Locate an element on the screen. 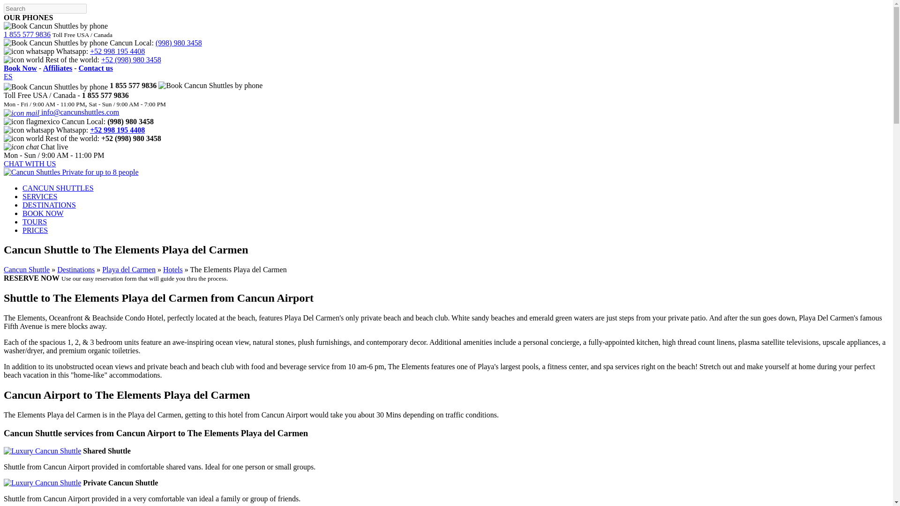  SERVICES is located at coordinates (40, 196).